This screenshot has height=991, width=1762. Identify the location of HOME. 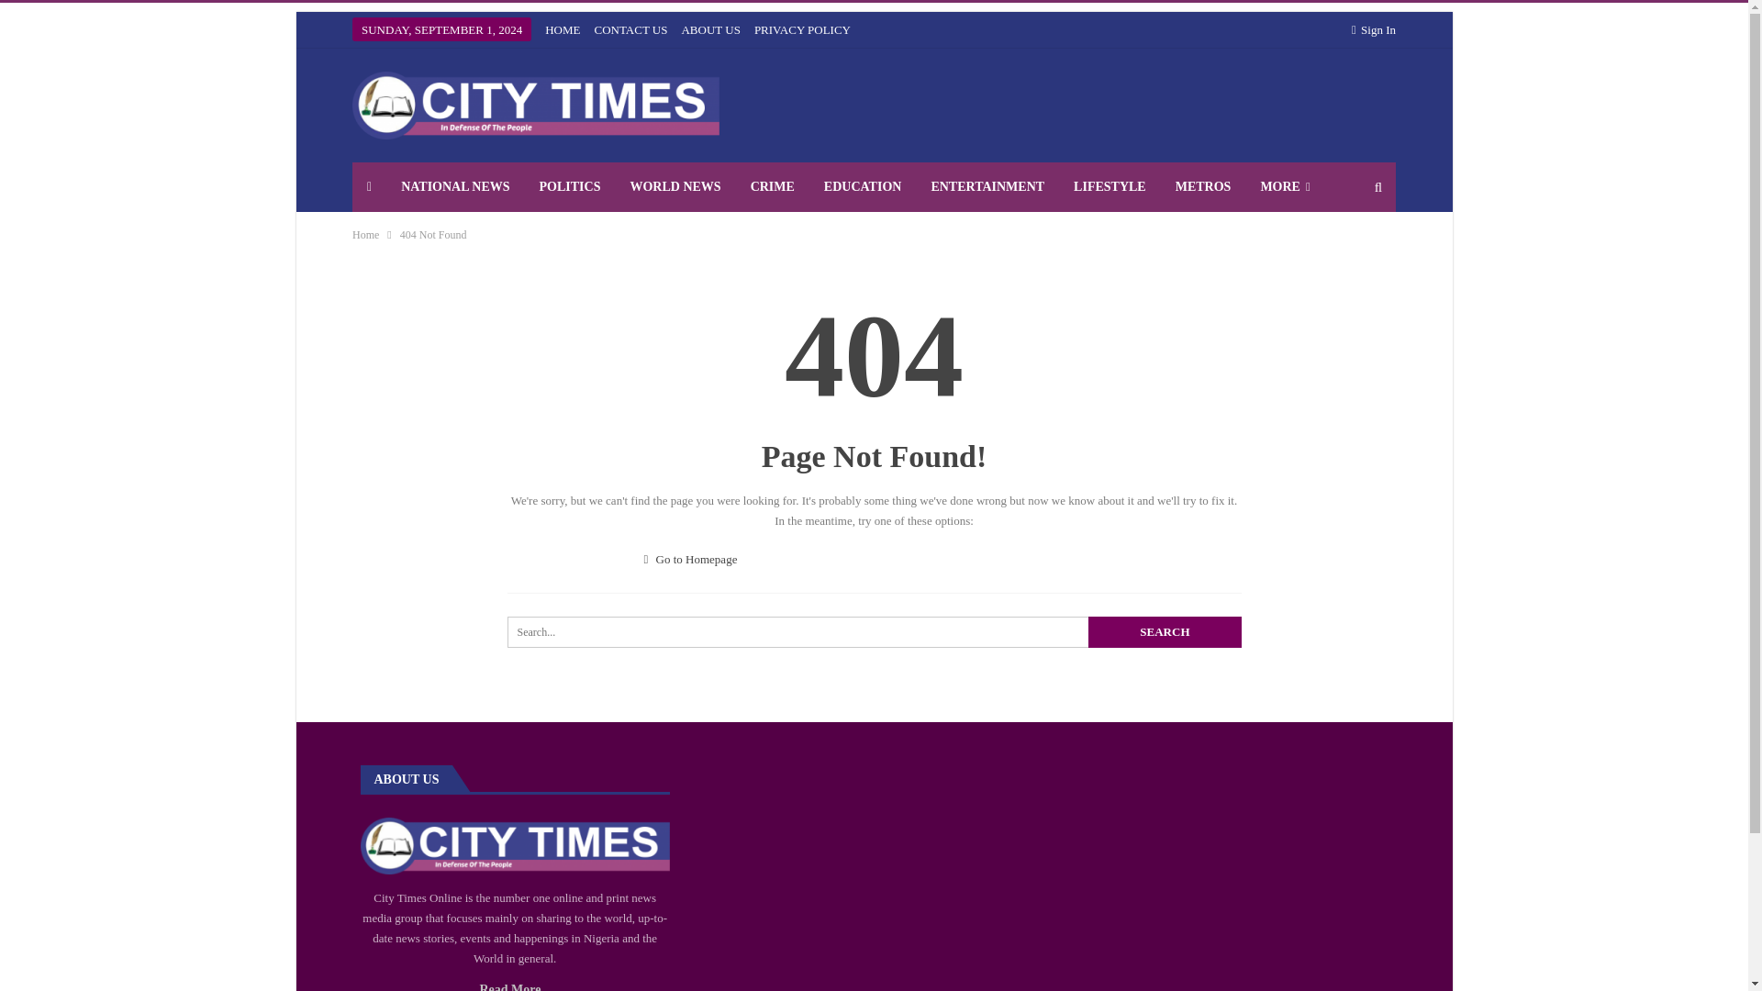
(562, 29).